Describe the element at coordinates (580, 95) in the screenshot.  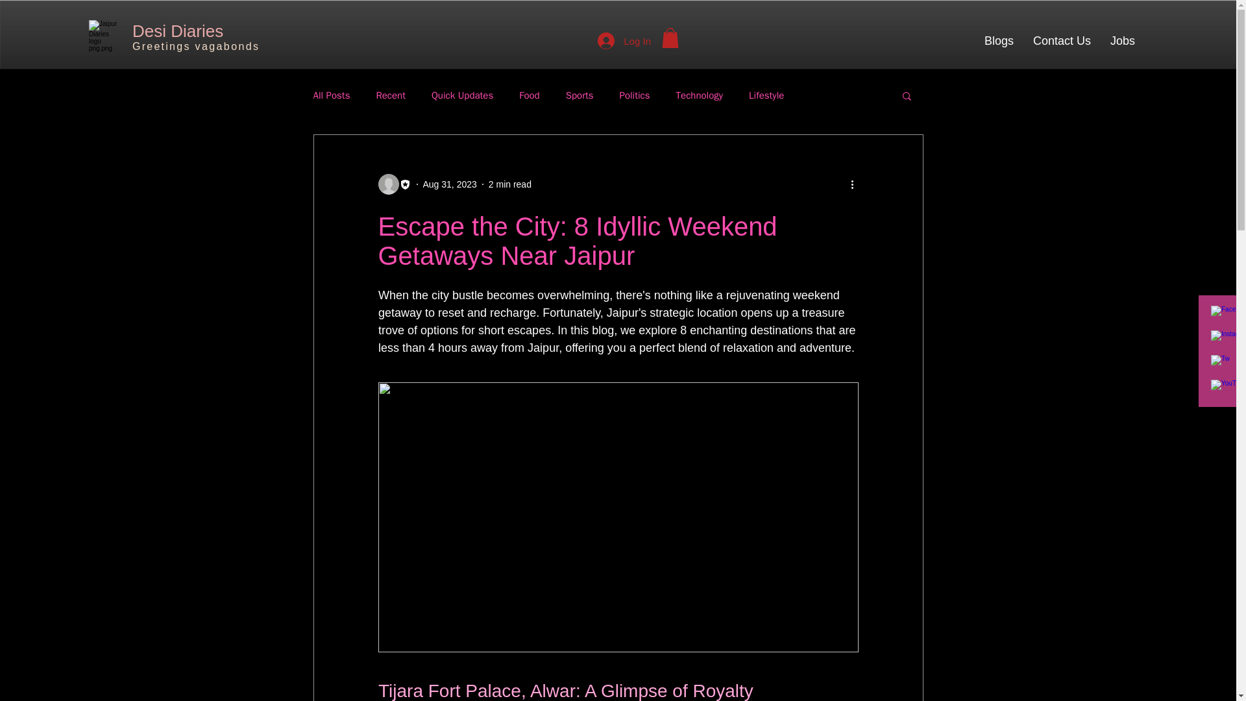
I see `Sports` at that location.